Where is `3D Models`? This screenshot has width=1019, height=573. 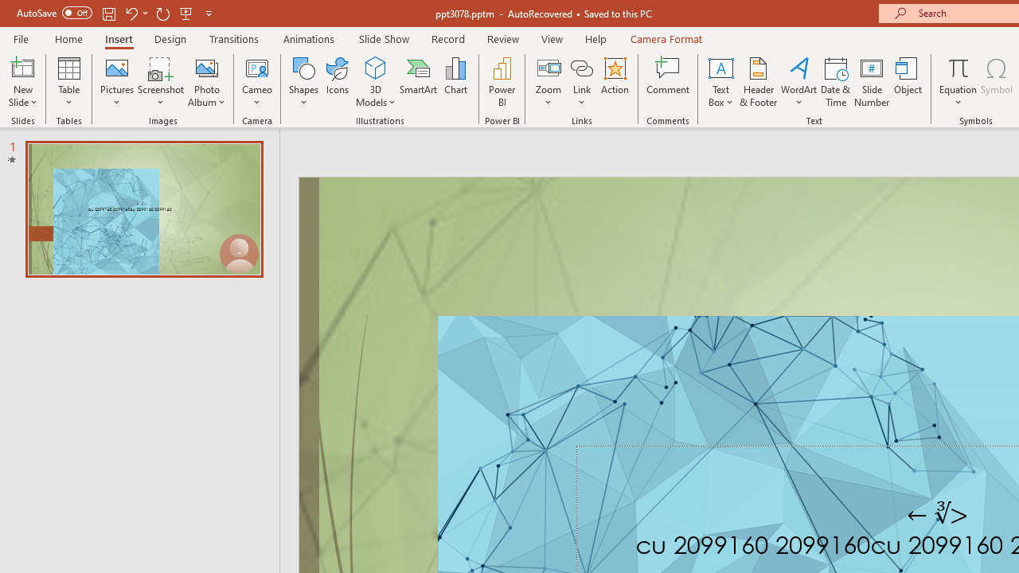 3D Models is located at coordinates (376, 67).